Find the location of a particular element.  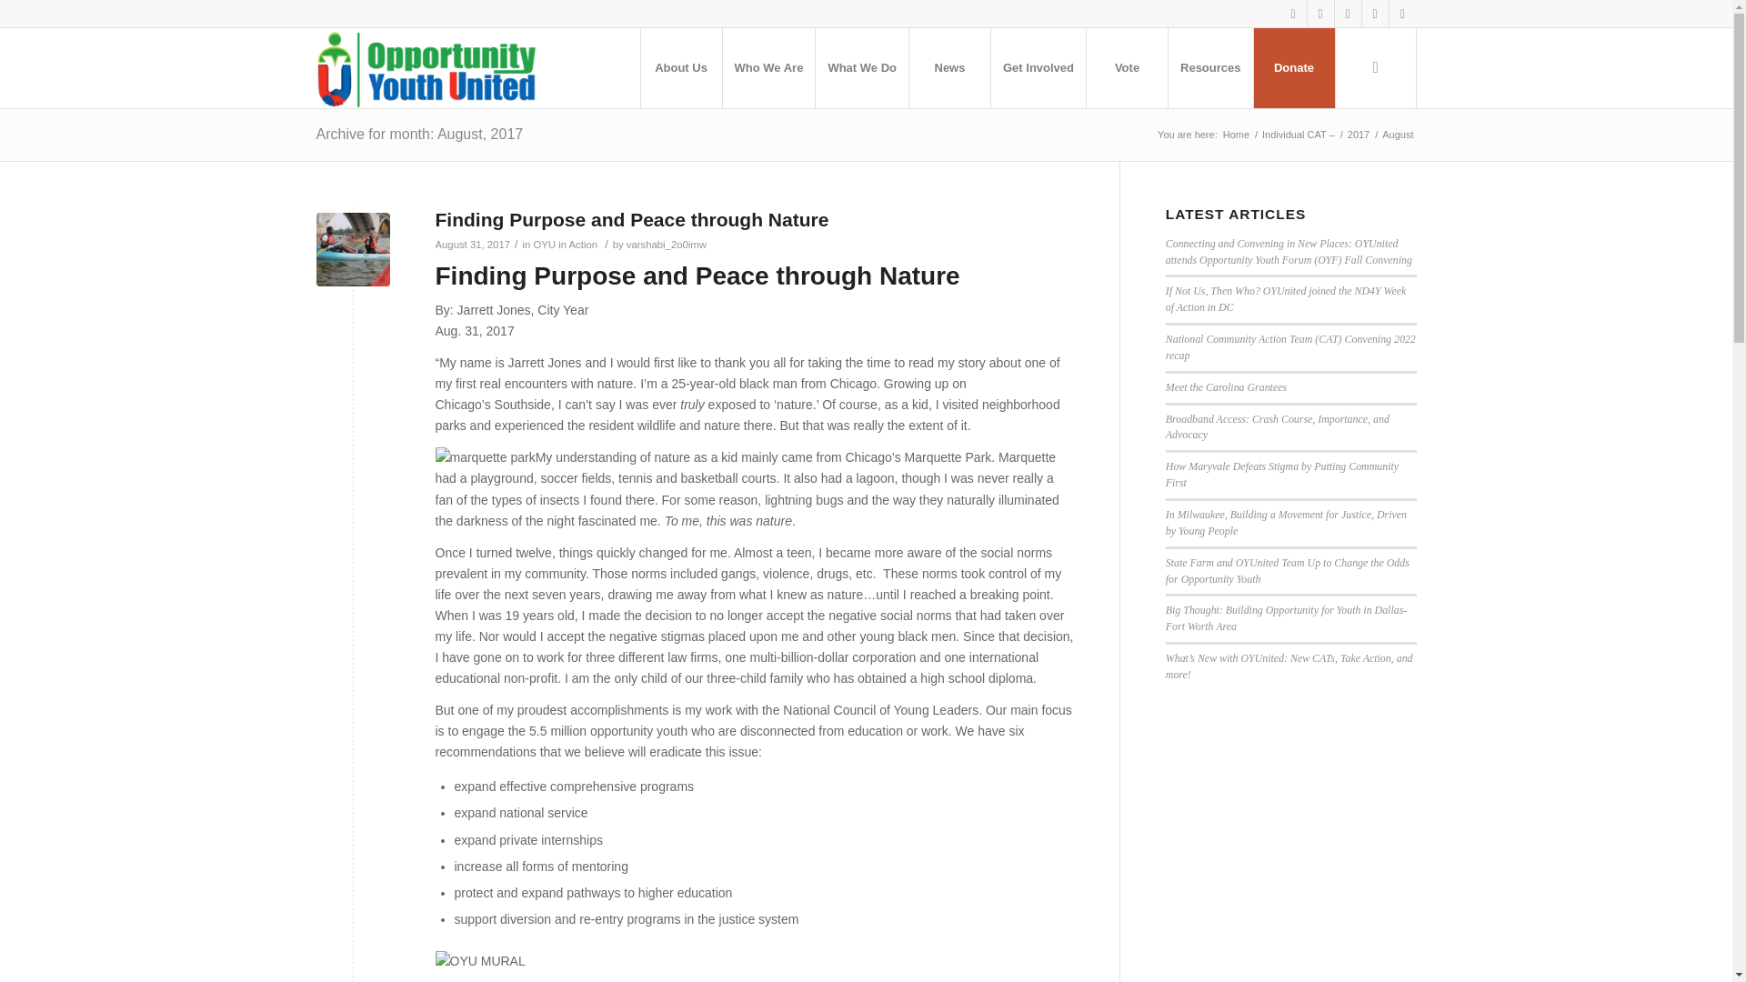

Gplus is located at coordinates (1348, 14).